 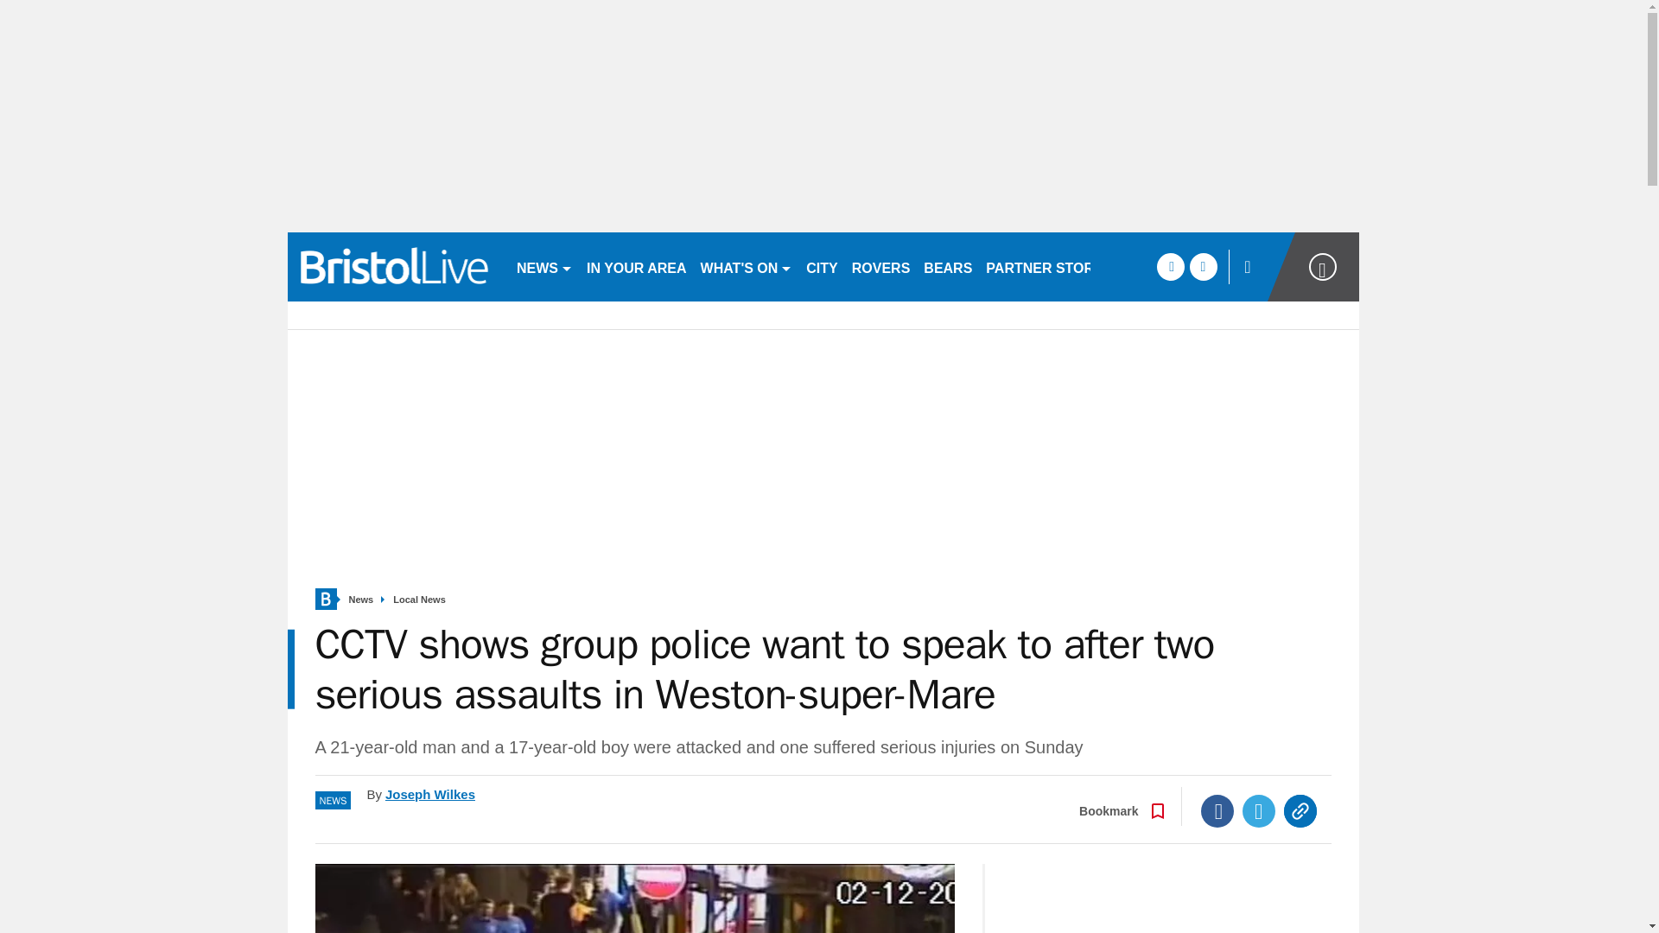 What do you see at coordinates (880, 266) in the screenshot?
I see `ROVERS` at bounding box center [880, 266].